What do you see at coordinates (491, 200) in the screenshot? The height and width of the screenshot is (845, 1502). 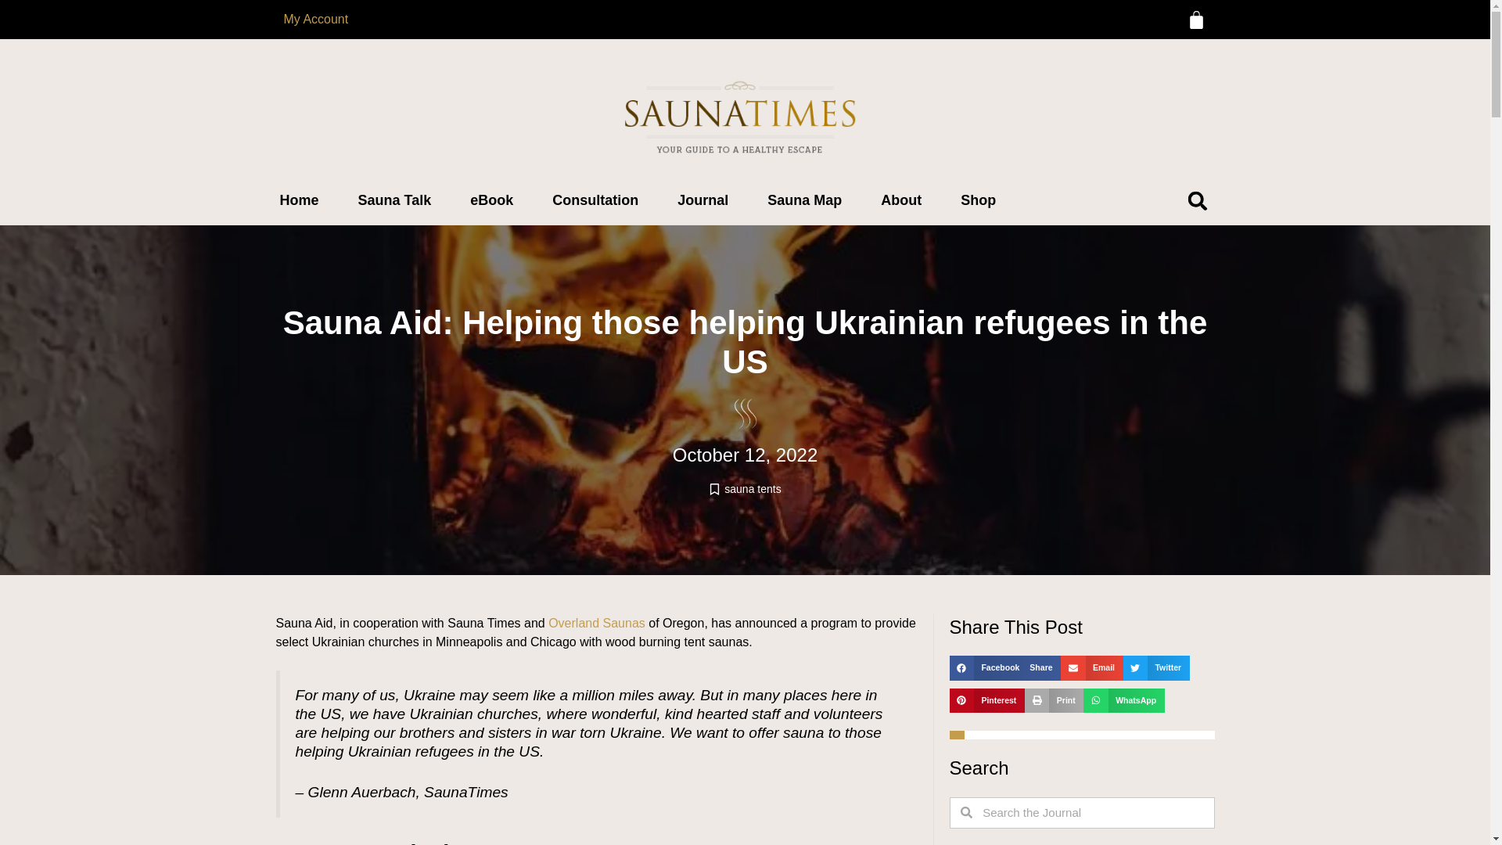 I see `eBook` at bounding box center [491, 200].